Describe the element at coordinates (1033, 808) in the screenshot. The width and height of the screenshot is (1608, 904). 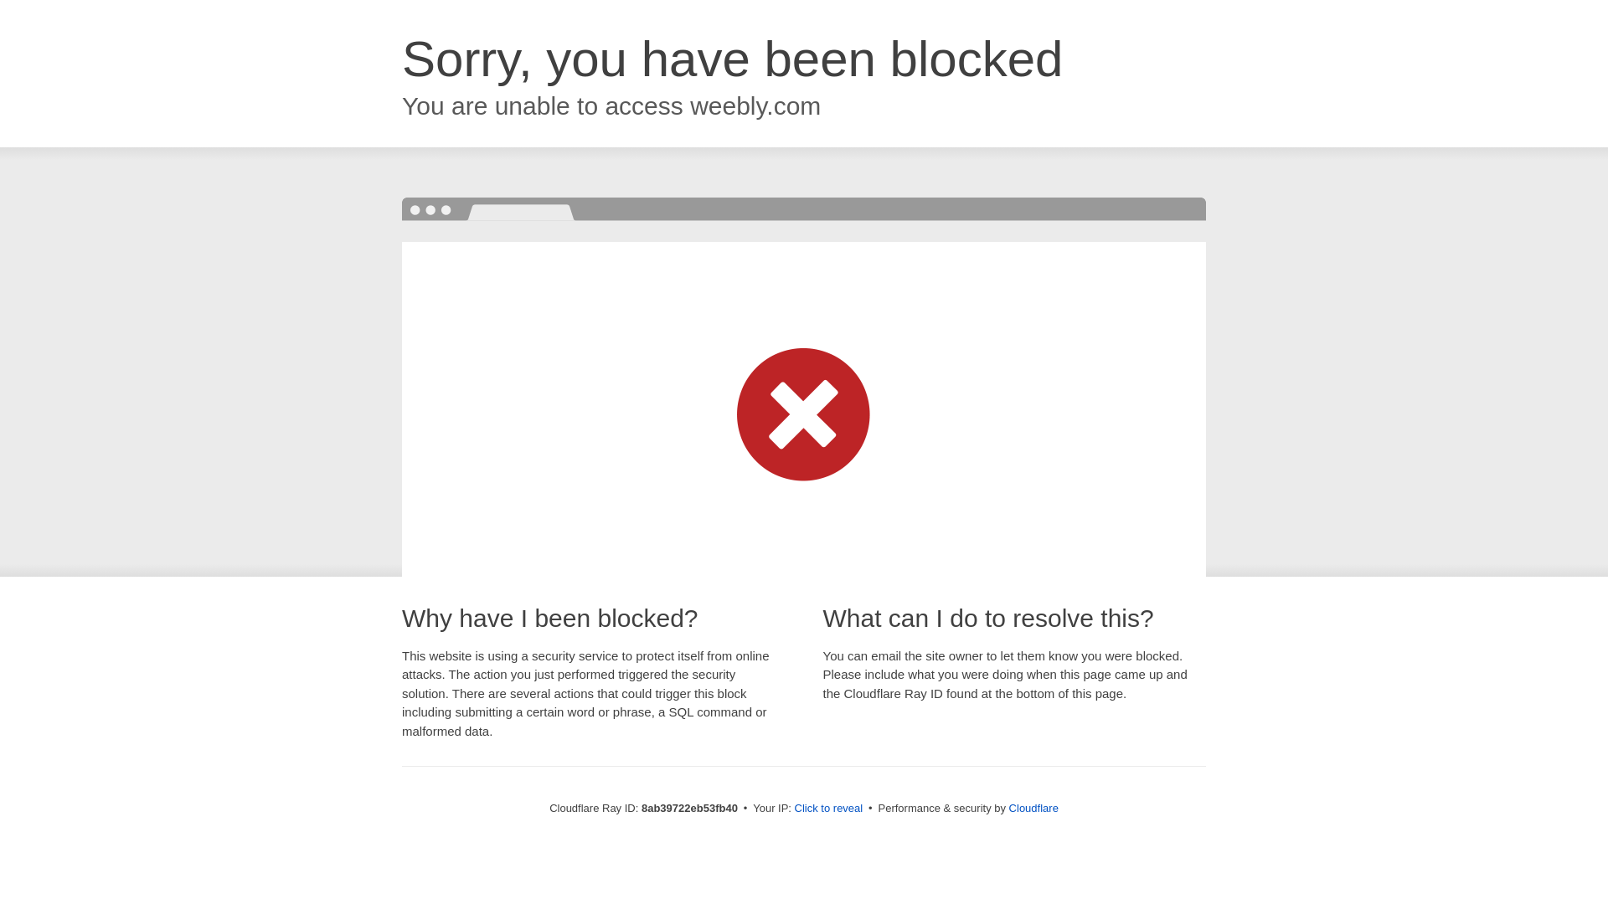
I see `Cloudflare` at that location.